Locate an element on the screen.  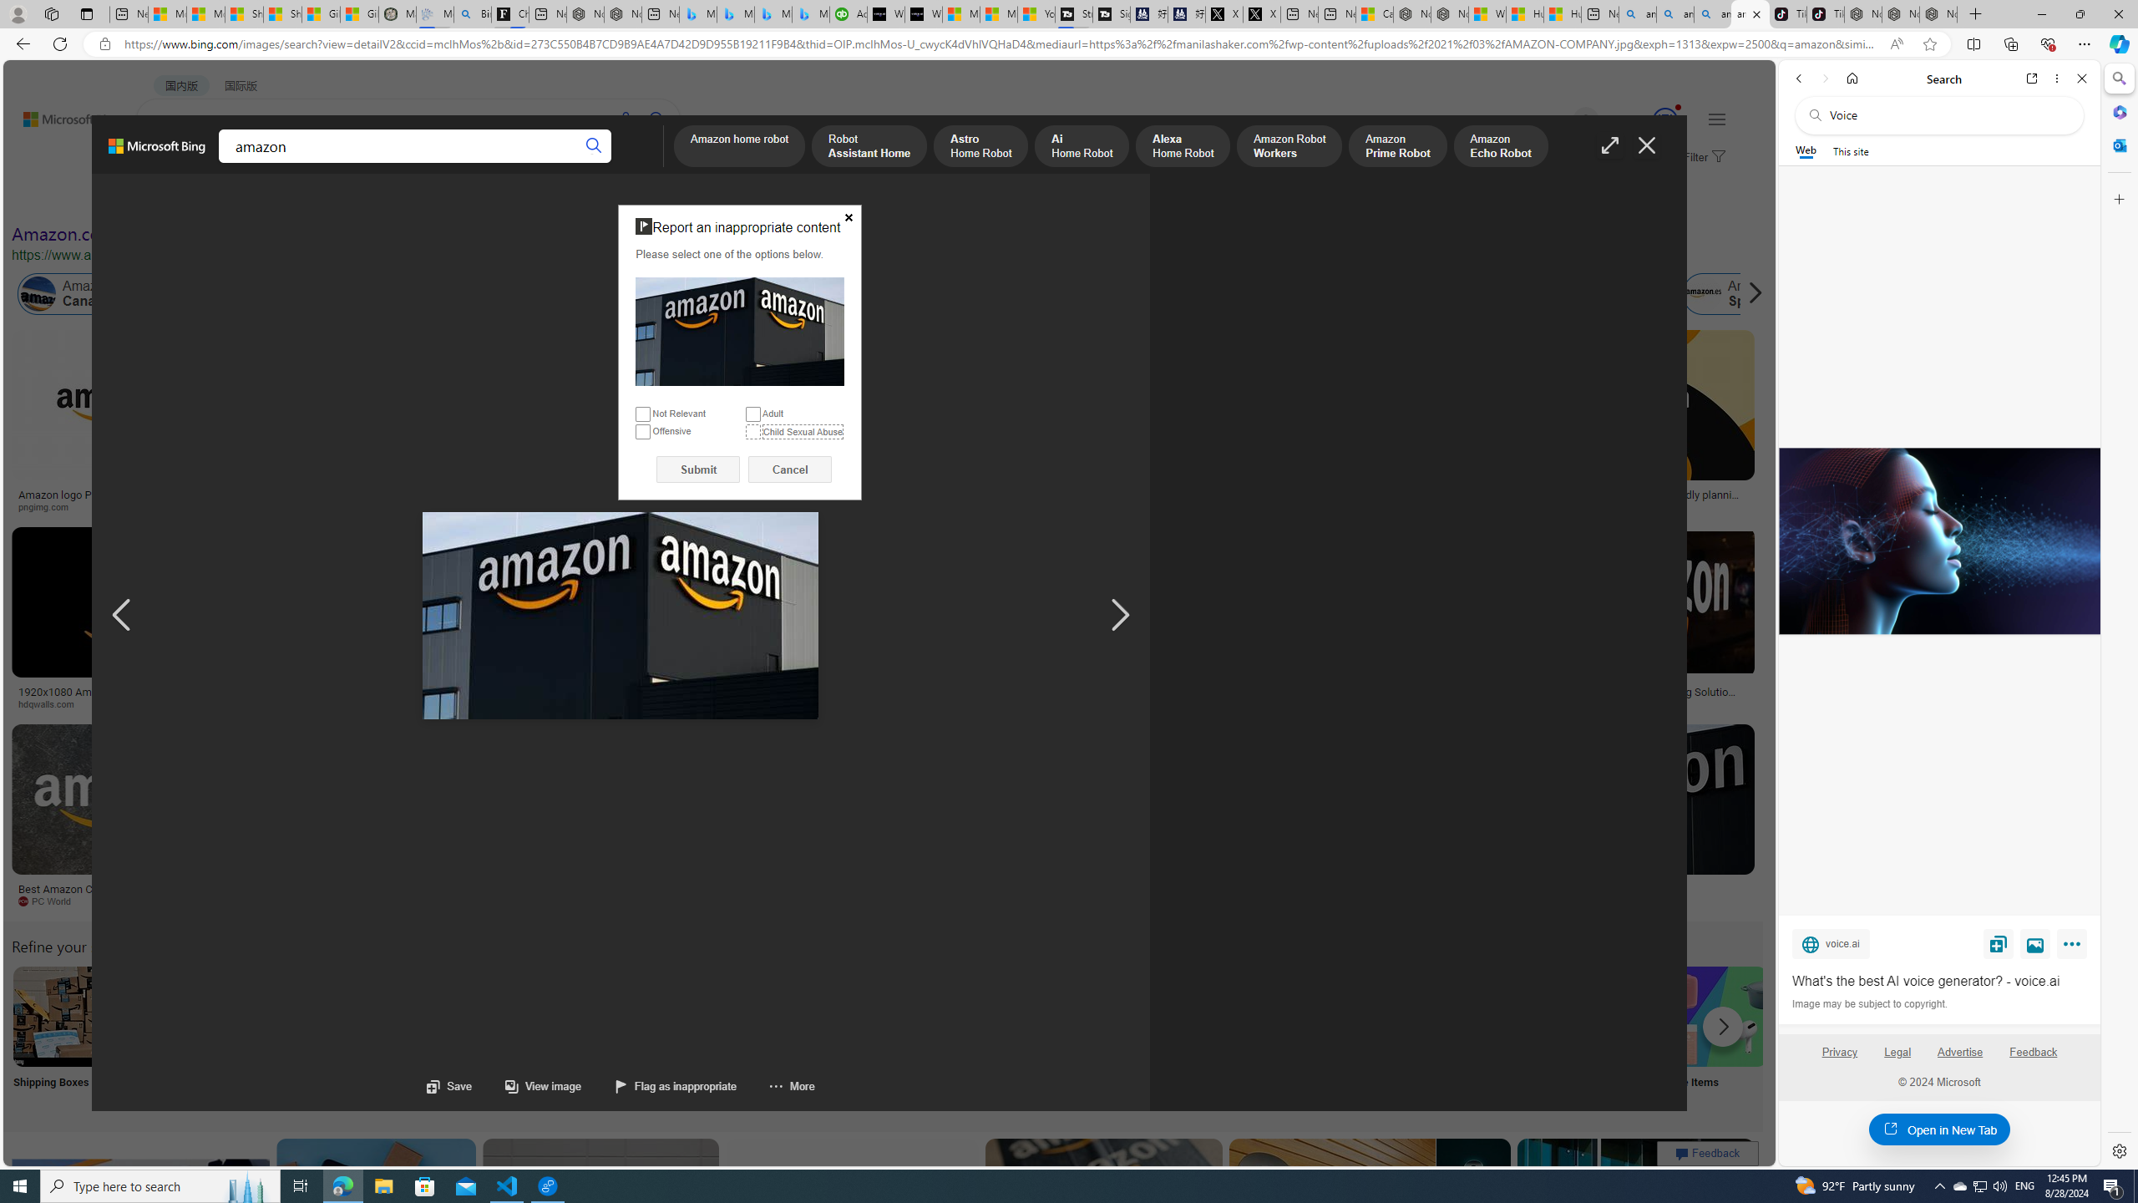
Amazon Prime Label Prime Label is located at coordinates (1497, 1038).